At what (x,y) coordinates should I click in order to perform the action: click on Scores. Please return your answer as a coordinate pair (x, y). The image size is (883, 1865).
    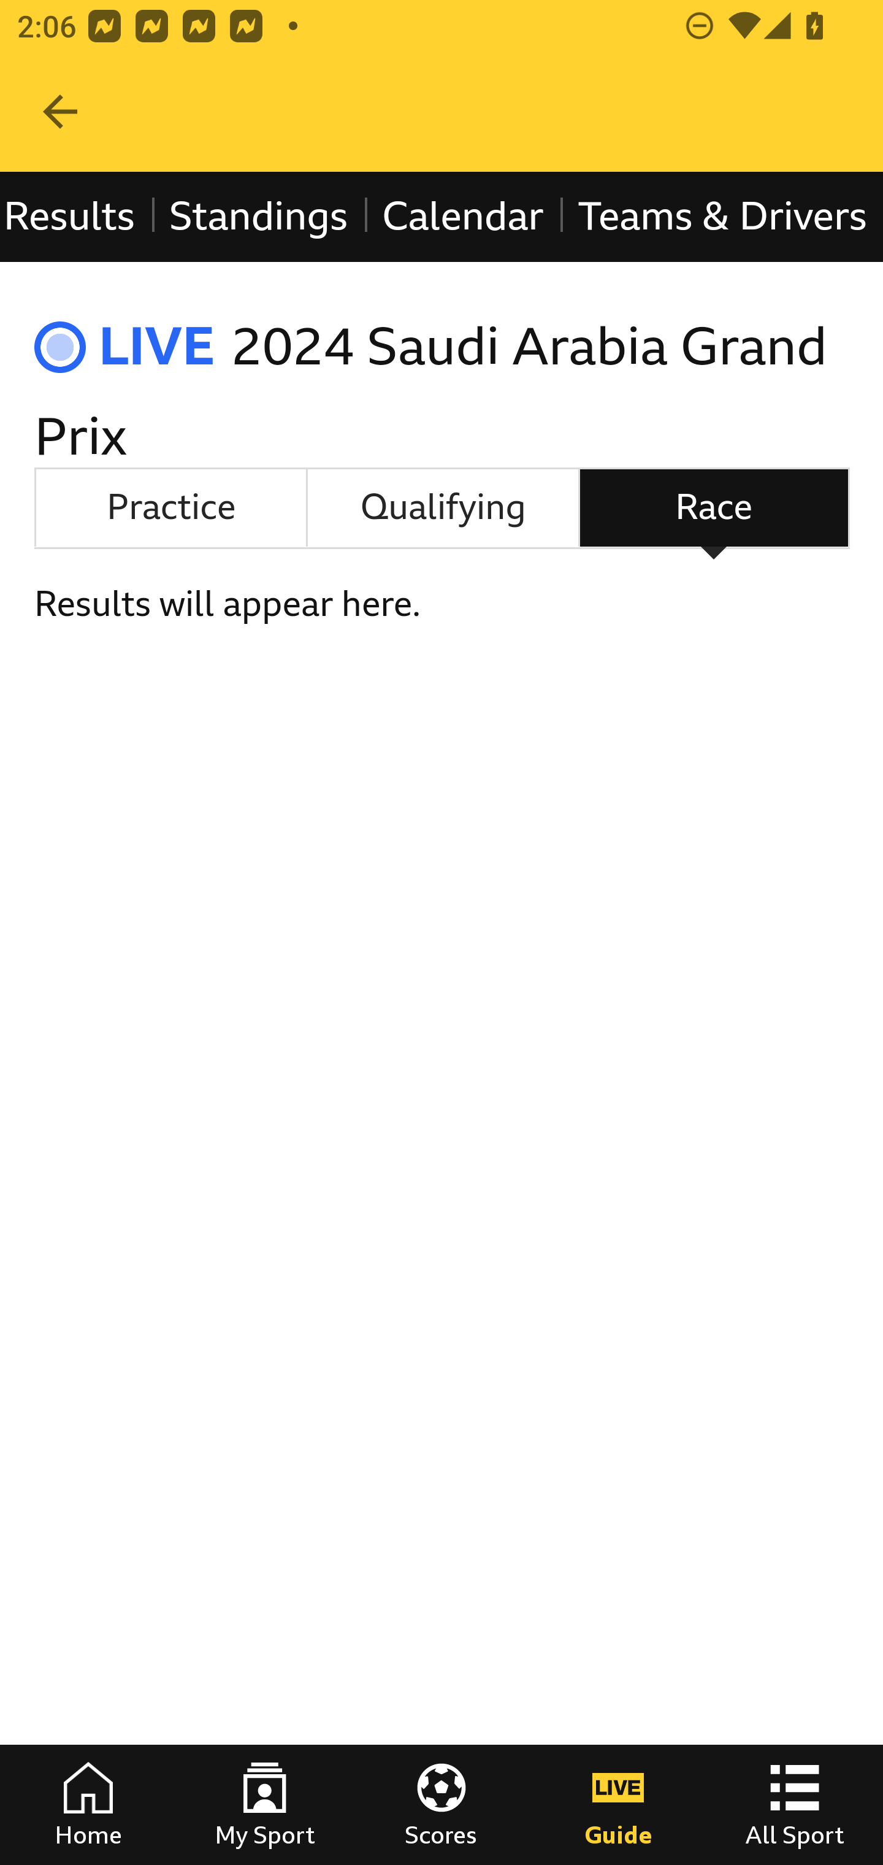
    Looking at the image, I should click on (442, 1805).